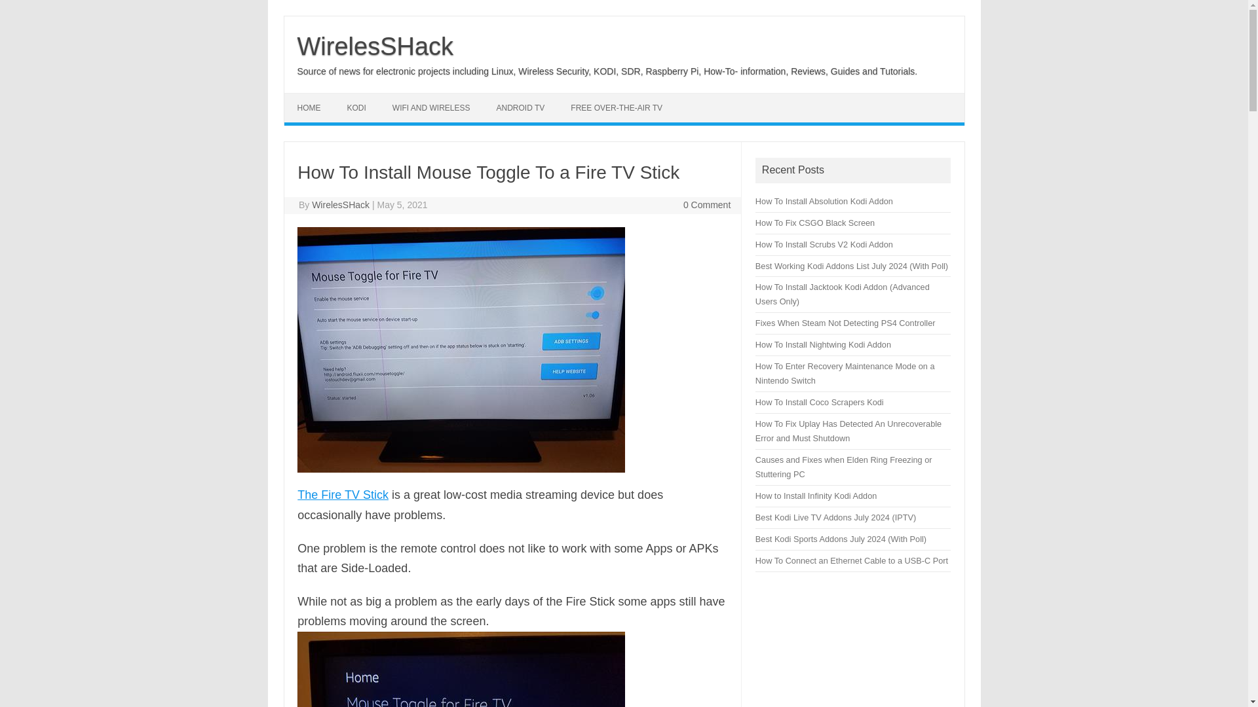 Image resolution: width=1258 pixels, height=707 pixels. What do you see at coordinates (375, 46) in the screenshot?
I see `WirelesSHack` at bounding box center [375, 46].